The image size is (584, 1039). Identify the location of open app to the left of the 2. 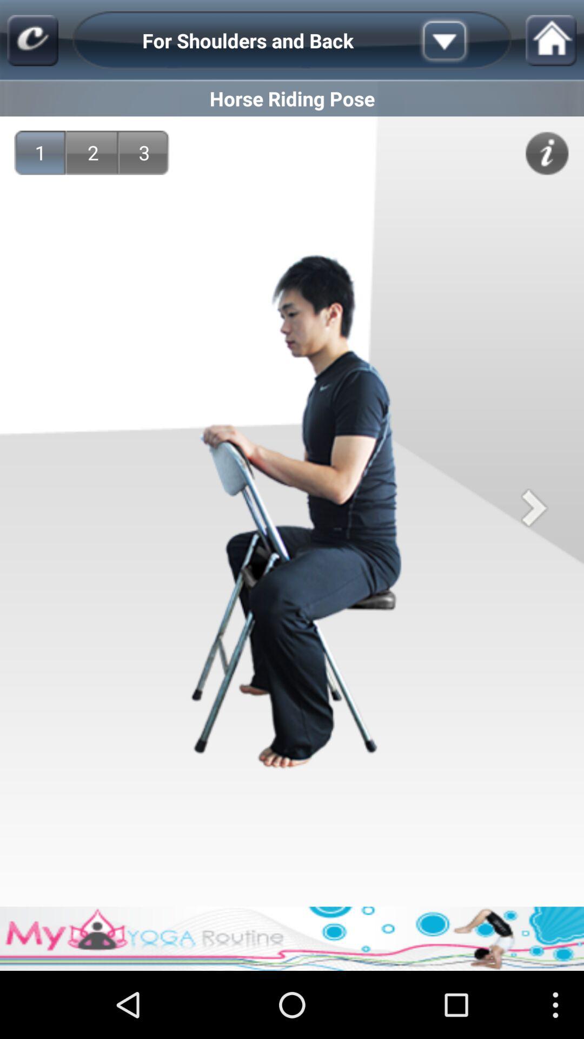
(40, 153).